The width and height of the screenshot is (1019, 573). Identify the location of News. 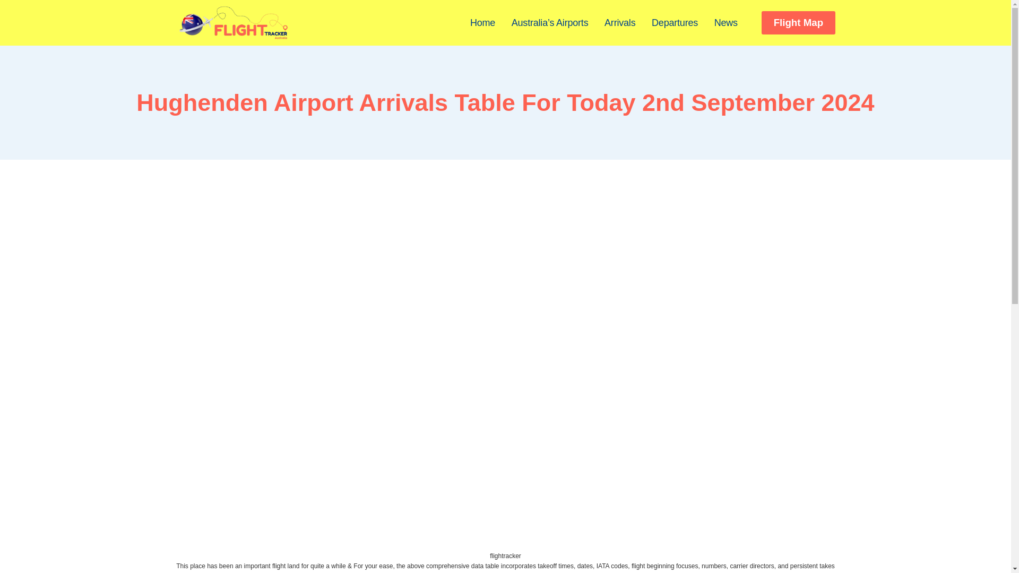
(726, 22).